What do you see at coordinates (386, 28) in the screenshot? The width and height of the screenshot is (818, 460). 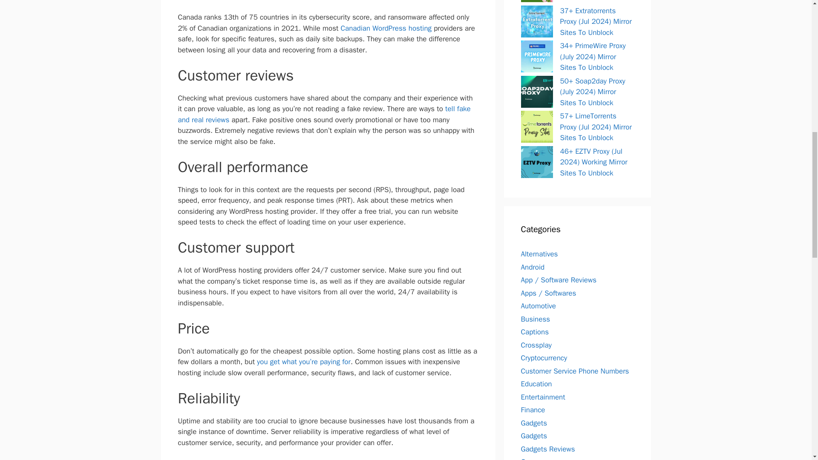 I see `Canadian WordPress hosting` at bounding box center [386, 28].